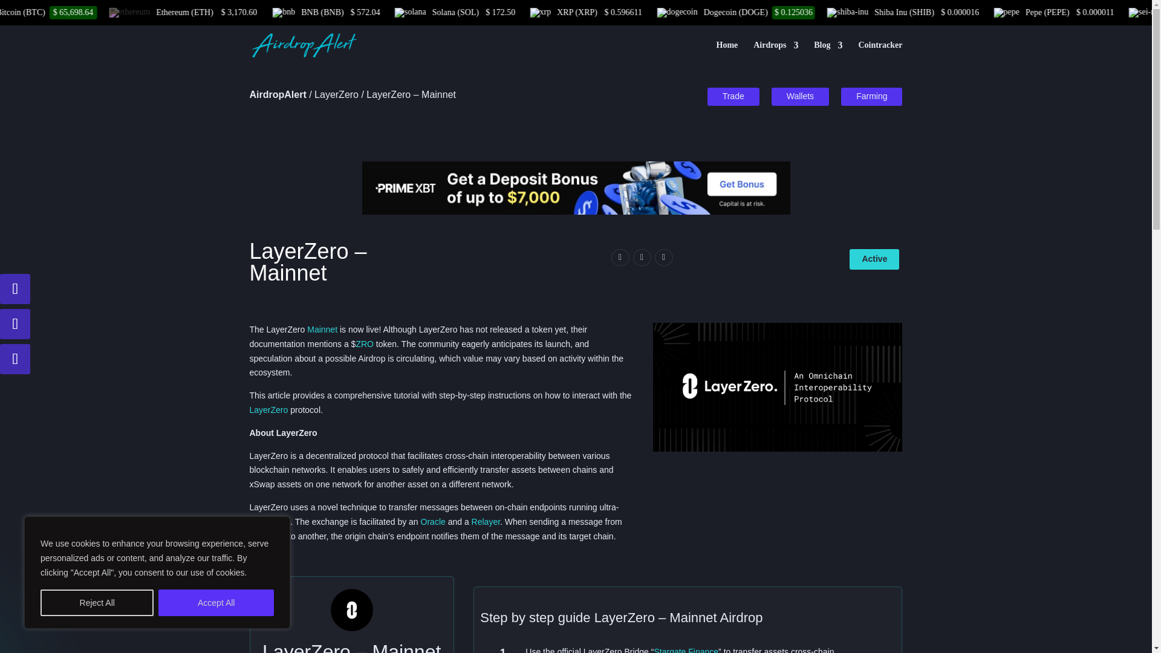 The width and height of the screenshot is (1161, 653). What do you see at coordinates (216, 603) in the screenshot?
I see `Accept All` at bounding box center [216, 603].